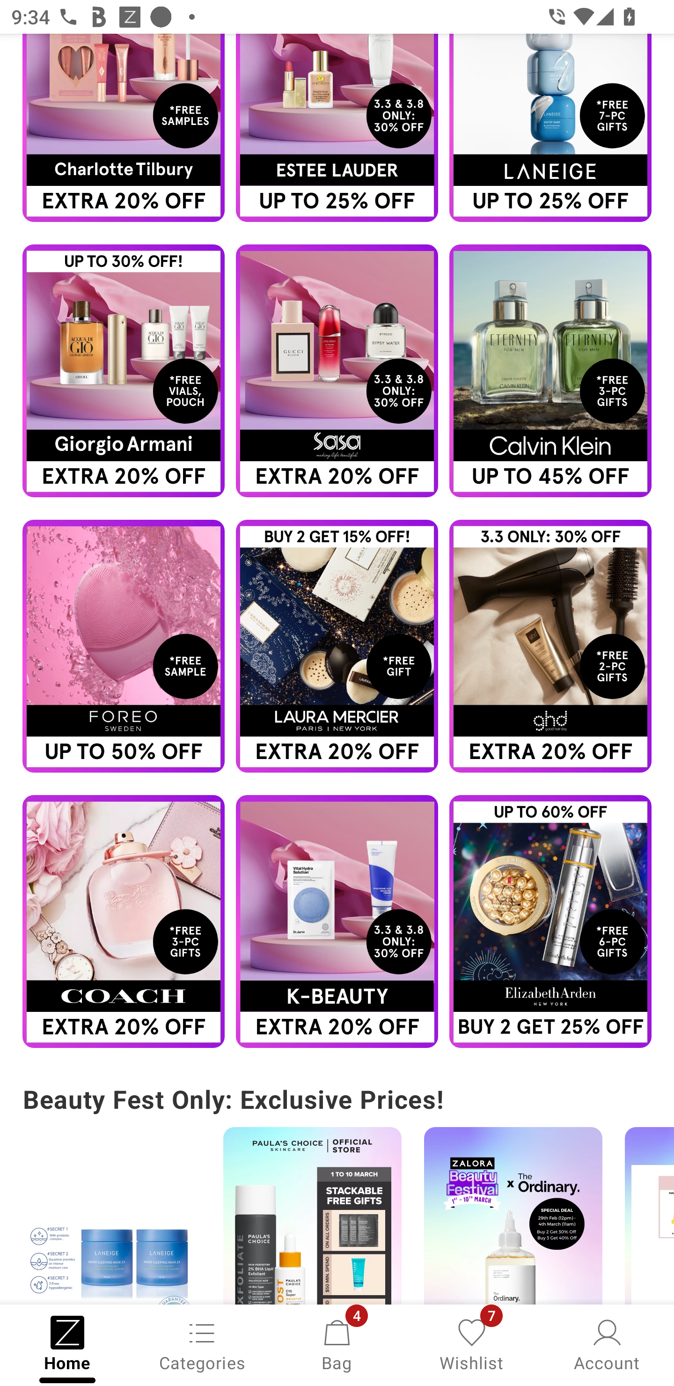  I want to click on Campaign banner, so click(312, 1216).